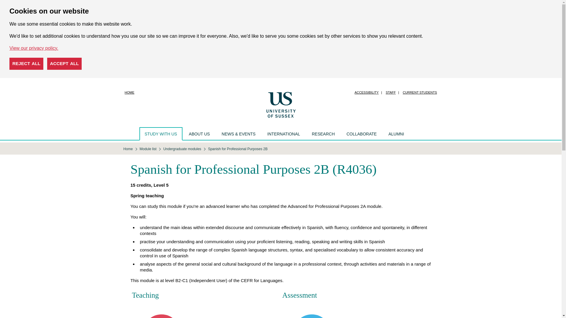 The image size is (566, 318). Describe the element at coordinates (391, 92) in the screenshot. I see `STAFF` at that location.